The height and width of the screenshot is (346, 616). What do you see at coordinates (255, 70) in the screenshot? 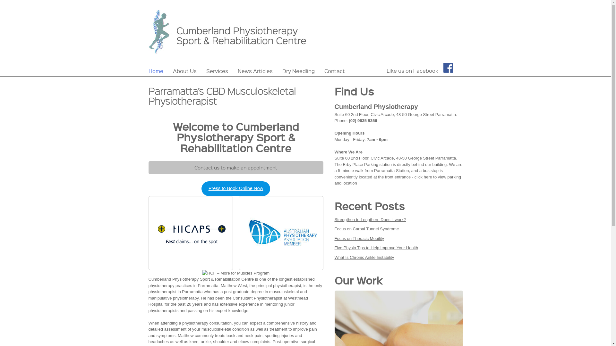
I see `News Articles` at bounding box center [255, 70].